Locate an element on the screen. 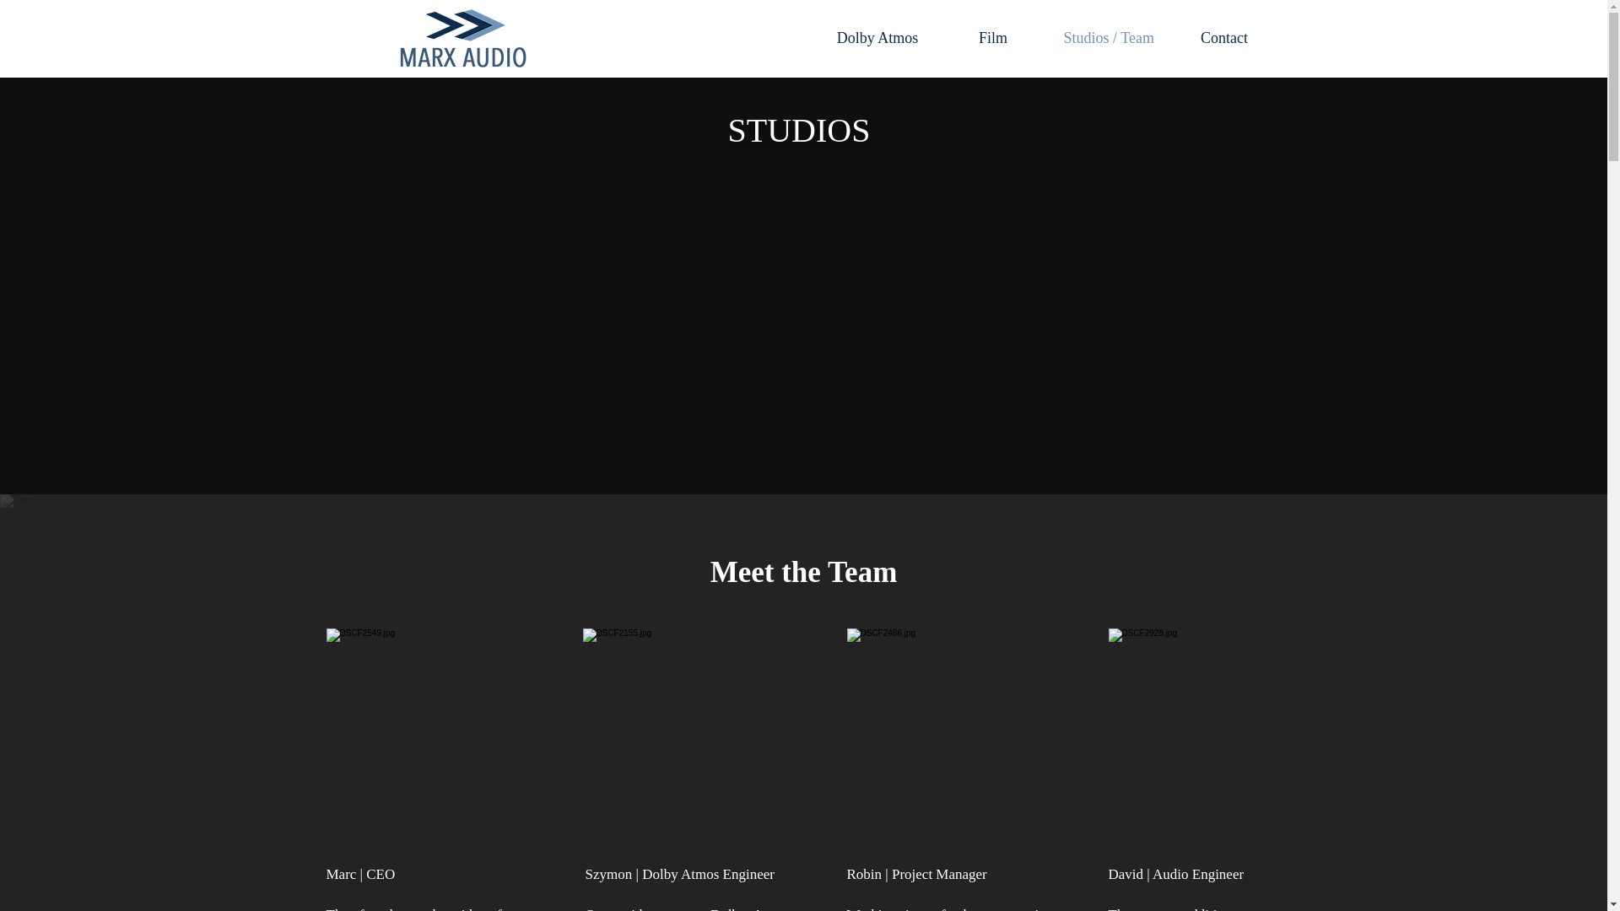 This screenshot has width=1620, height=911. Contact is located at coordinates (1223, 38).